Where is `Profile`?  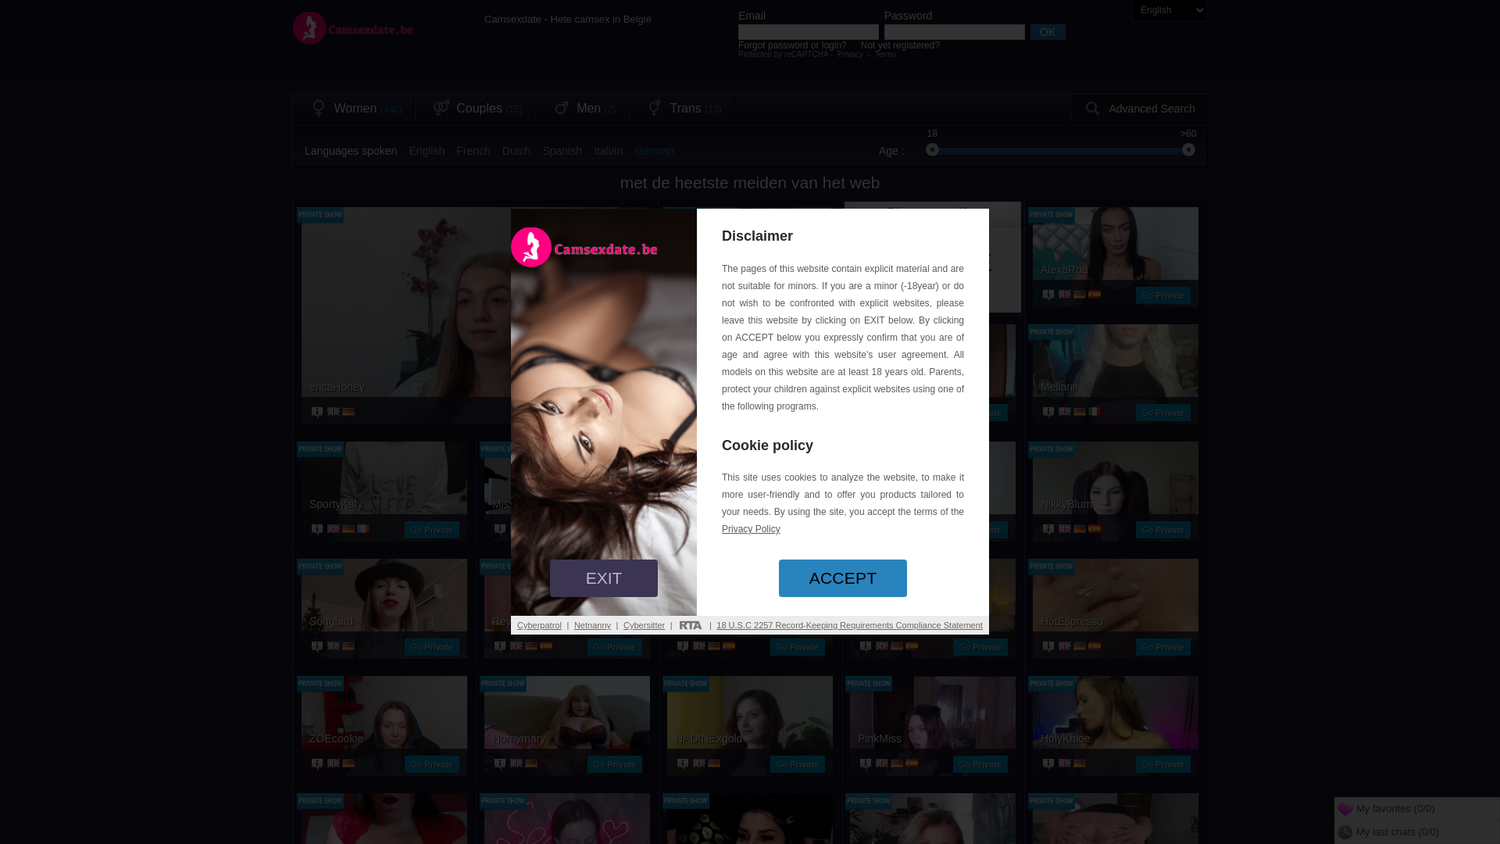 Profile is located at coordinates (502, 647).